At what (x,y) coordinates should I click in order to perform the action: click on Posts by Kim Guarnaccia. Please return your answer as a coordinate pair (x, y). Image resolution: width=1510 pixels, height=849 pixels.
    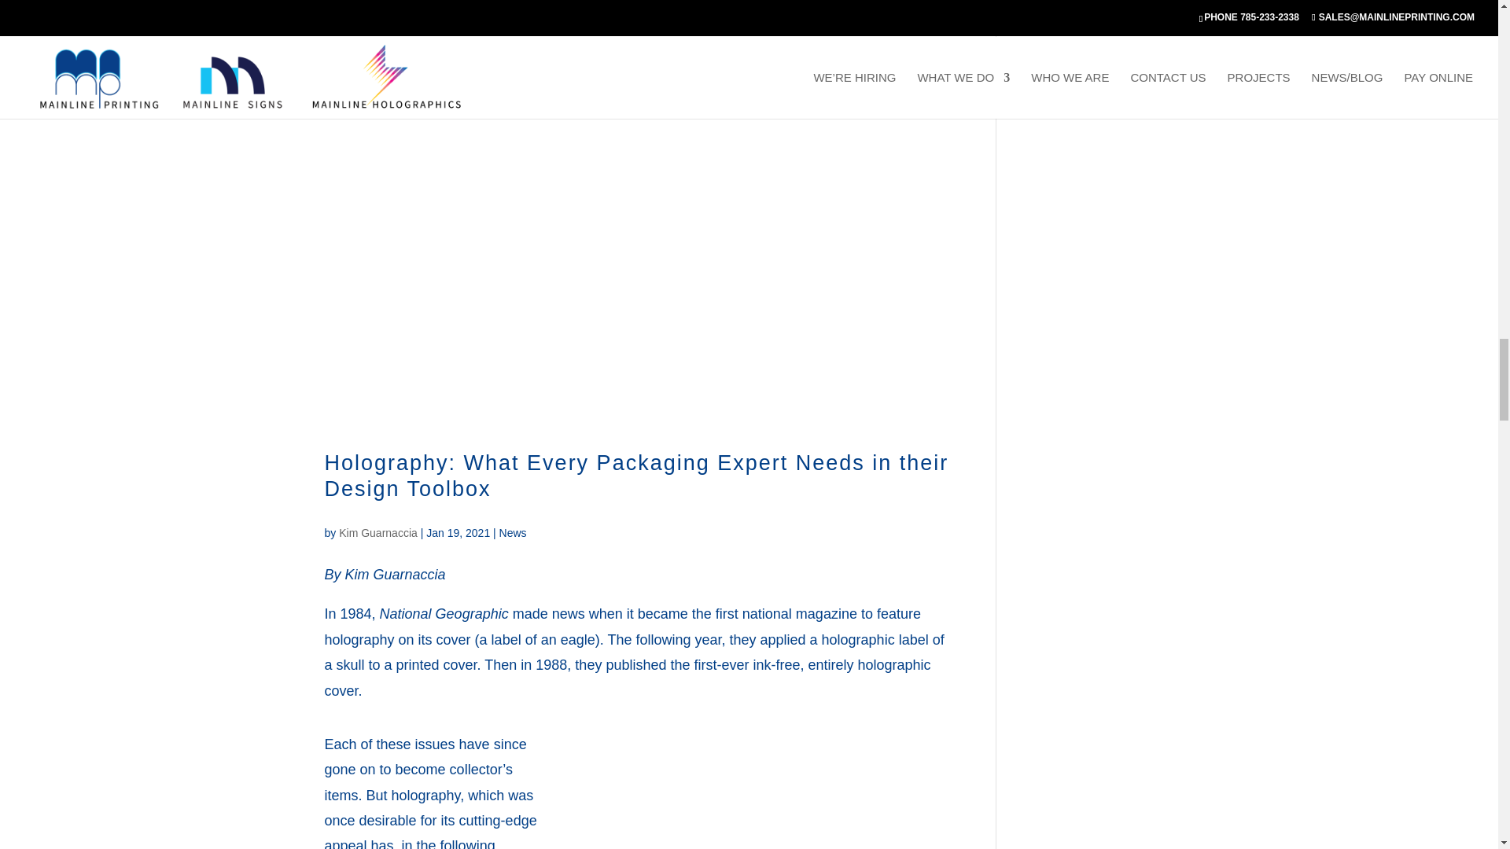
    Looking at the image, I should click on (377, 532).